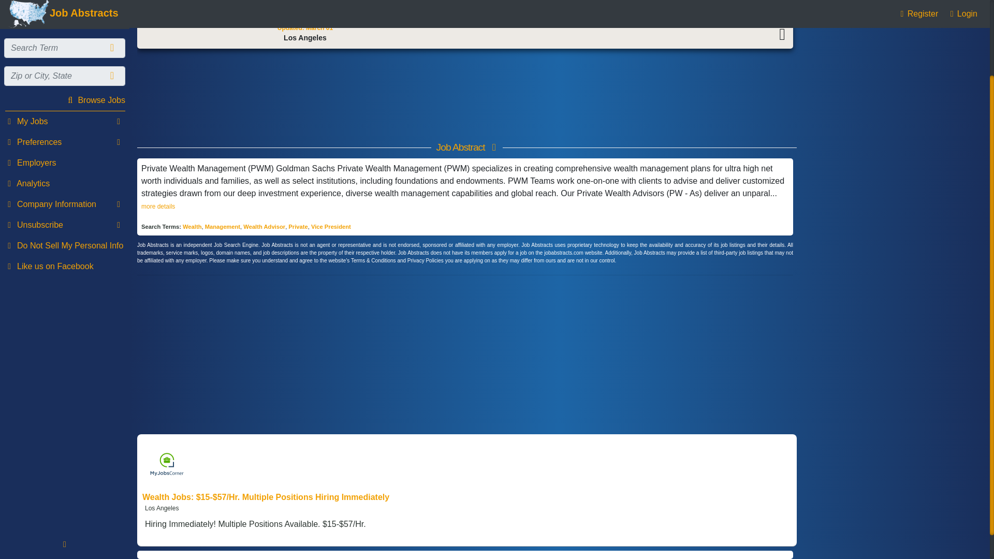  What do you see at coordinates (64, 112) in the screenshot?
I see `Company Information` at bounding box center [64, 112].